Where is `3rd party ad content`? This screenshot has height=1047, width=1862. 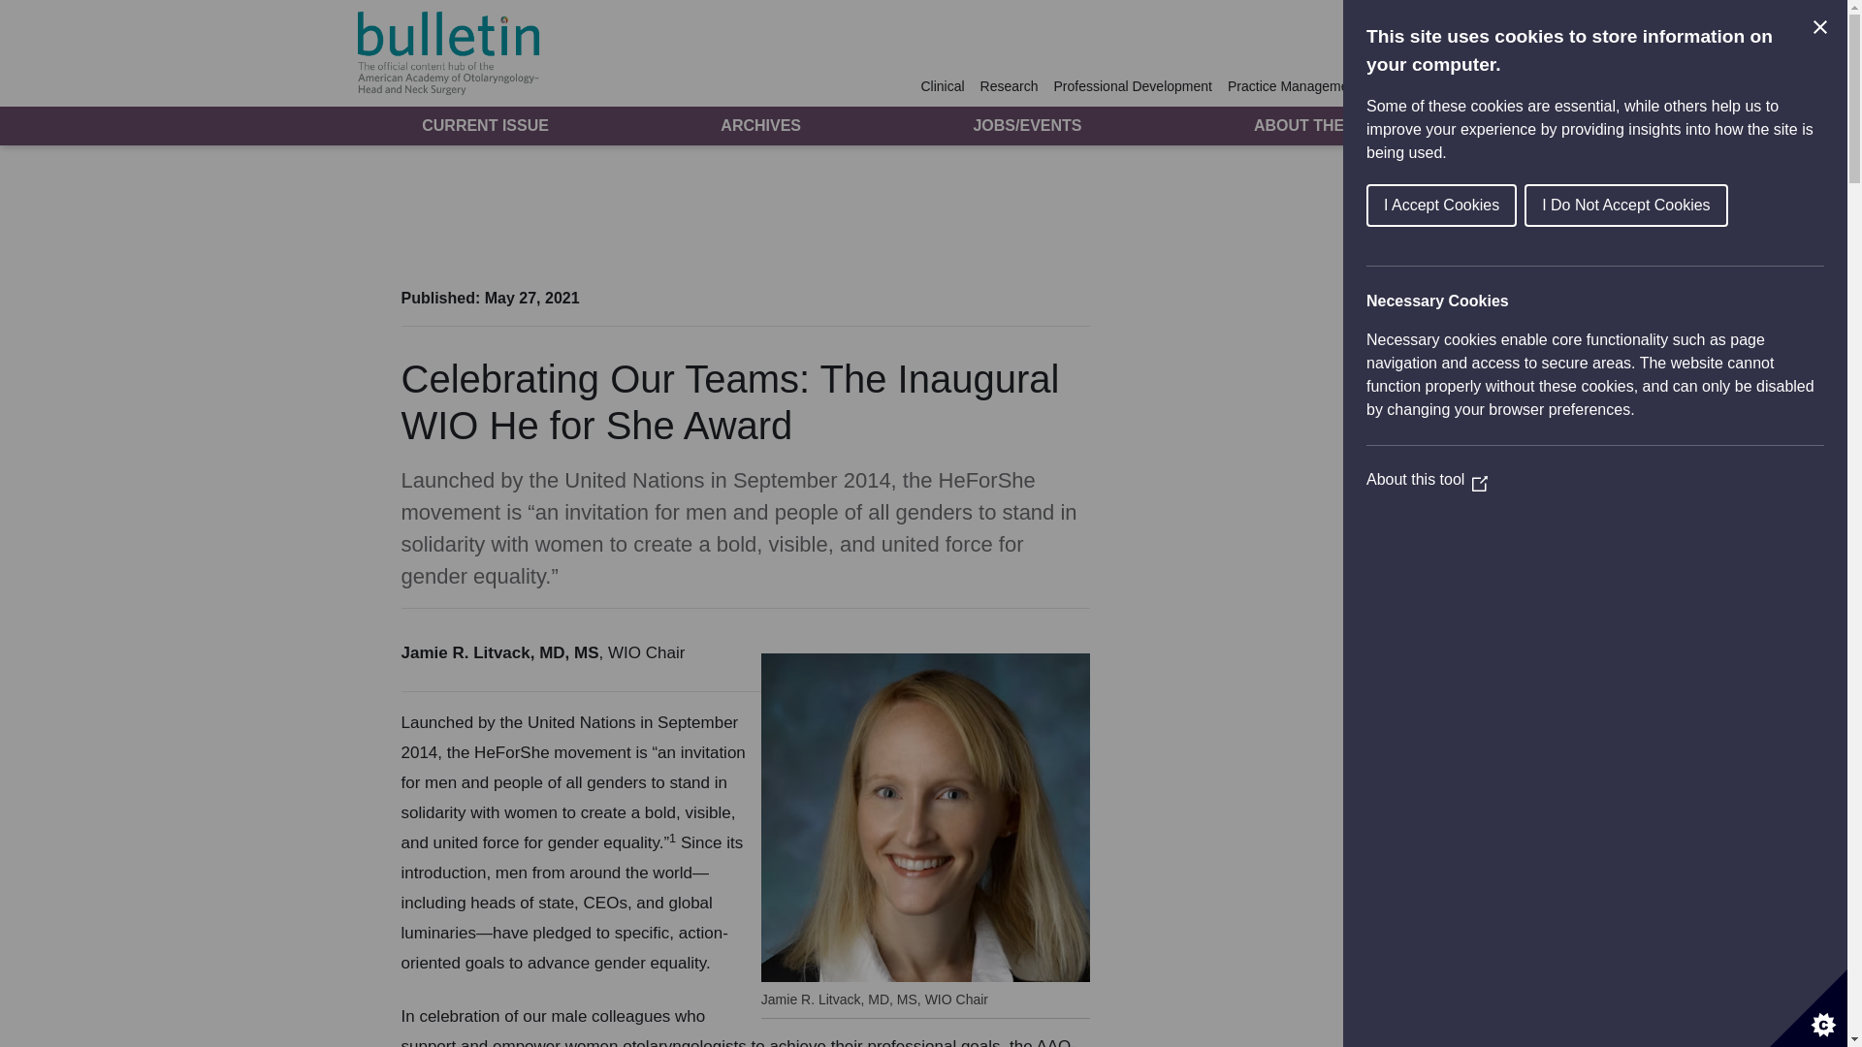 3rd party ad content is located at coordinates (1280, 407).